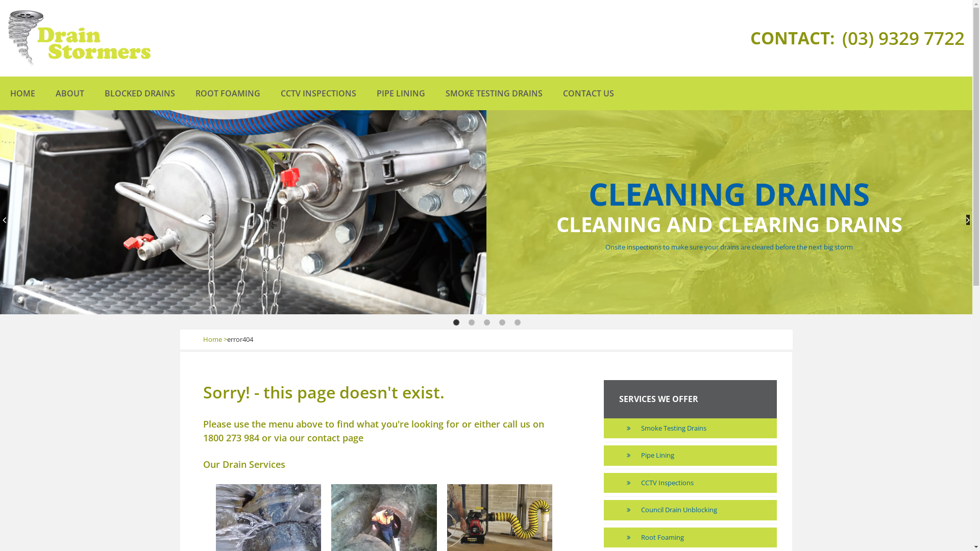 The image size is (980, 551). What do you see at coordinates (215, 339) in the screenshot?
I see `Home >` at bounding box center [215, 339].